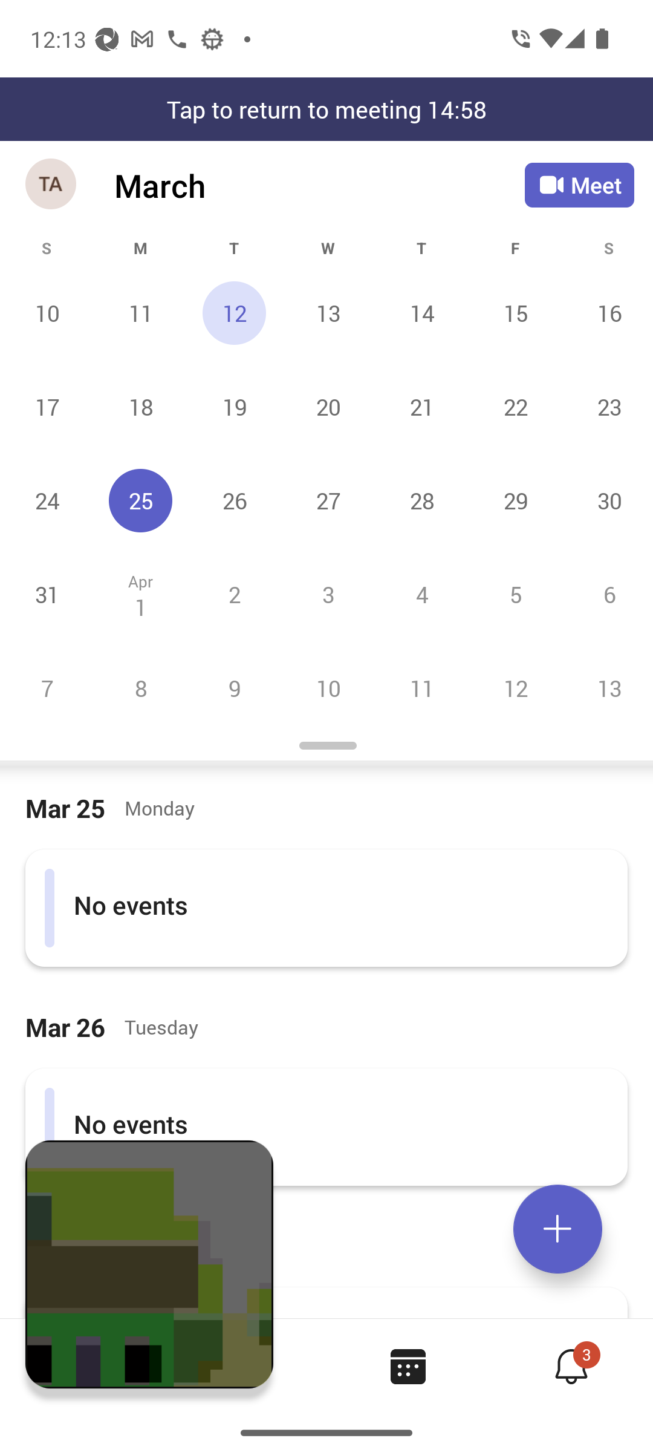 The width and height of the screenshot is (653, 1452). I want to click on Meet Meet now or join with an ID, so click(579, 185).